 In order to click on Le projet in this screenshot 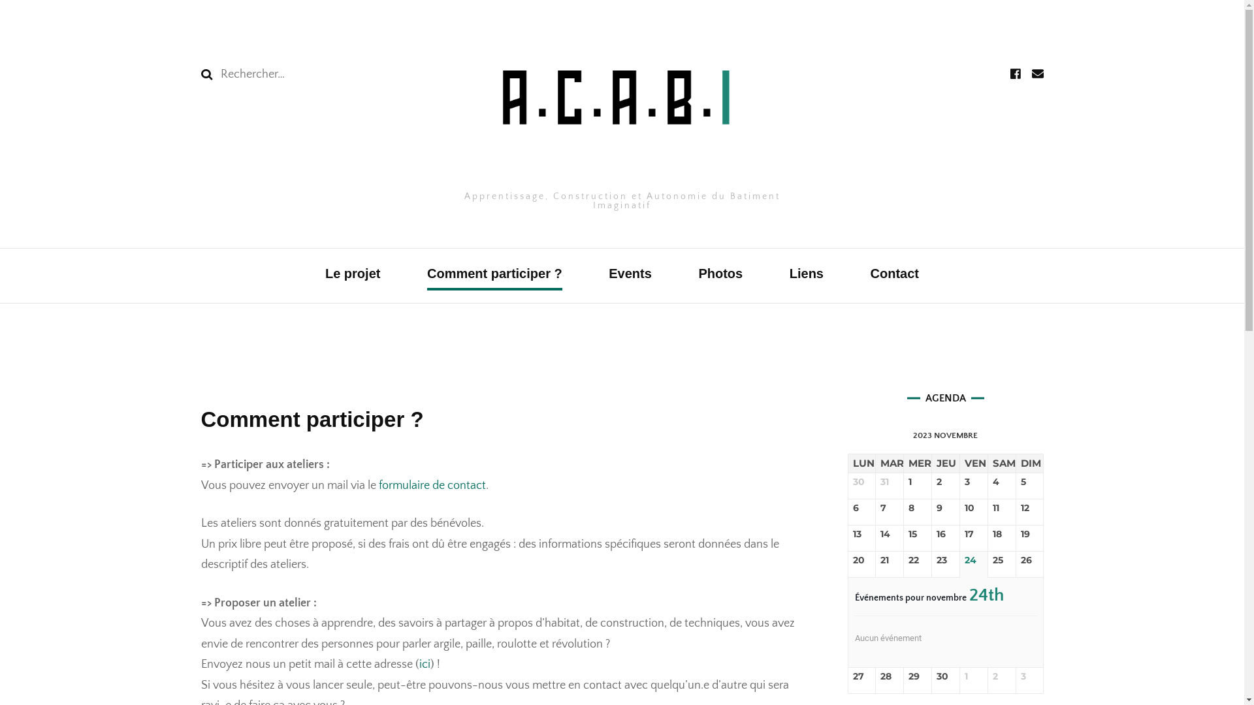, I will do `click(353, 275)`.